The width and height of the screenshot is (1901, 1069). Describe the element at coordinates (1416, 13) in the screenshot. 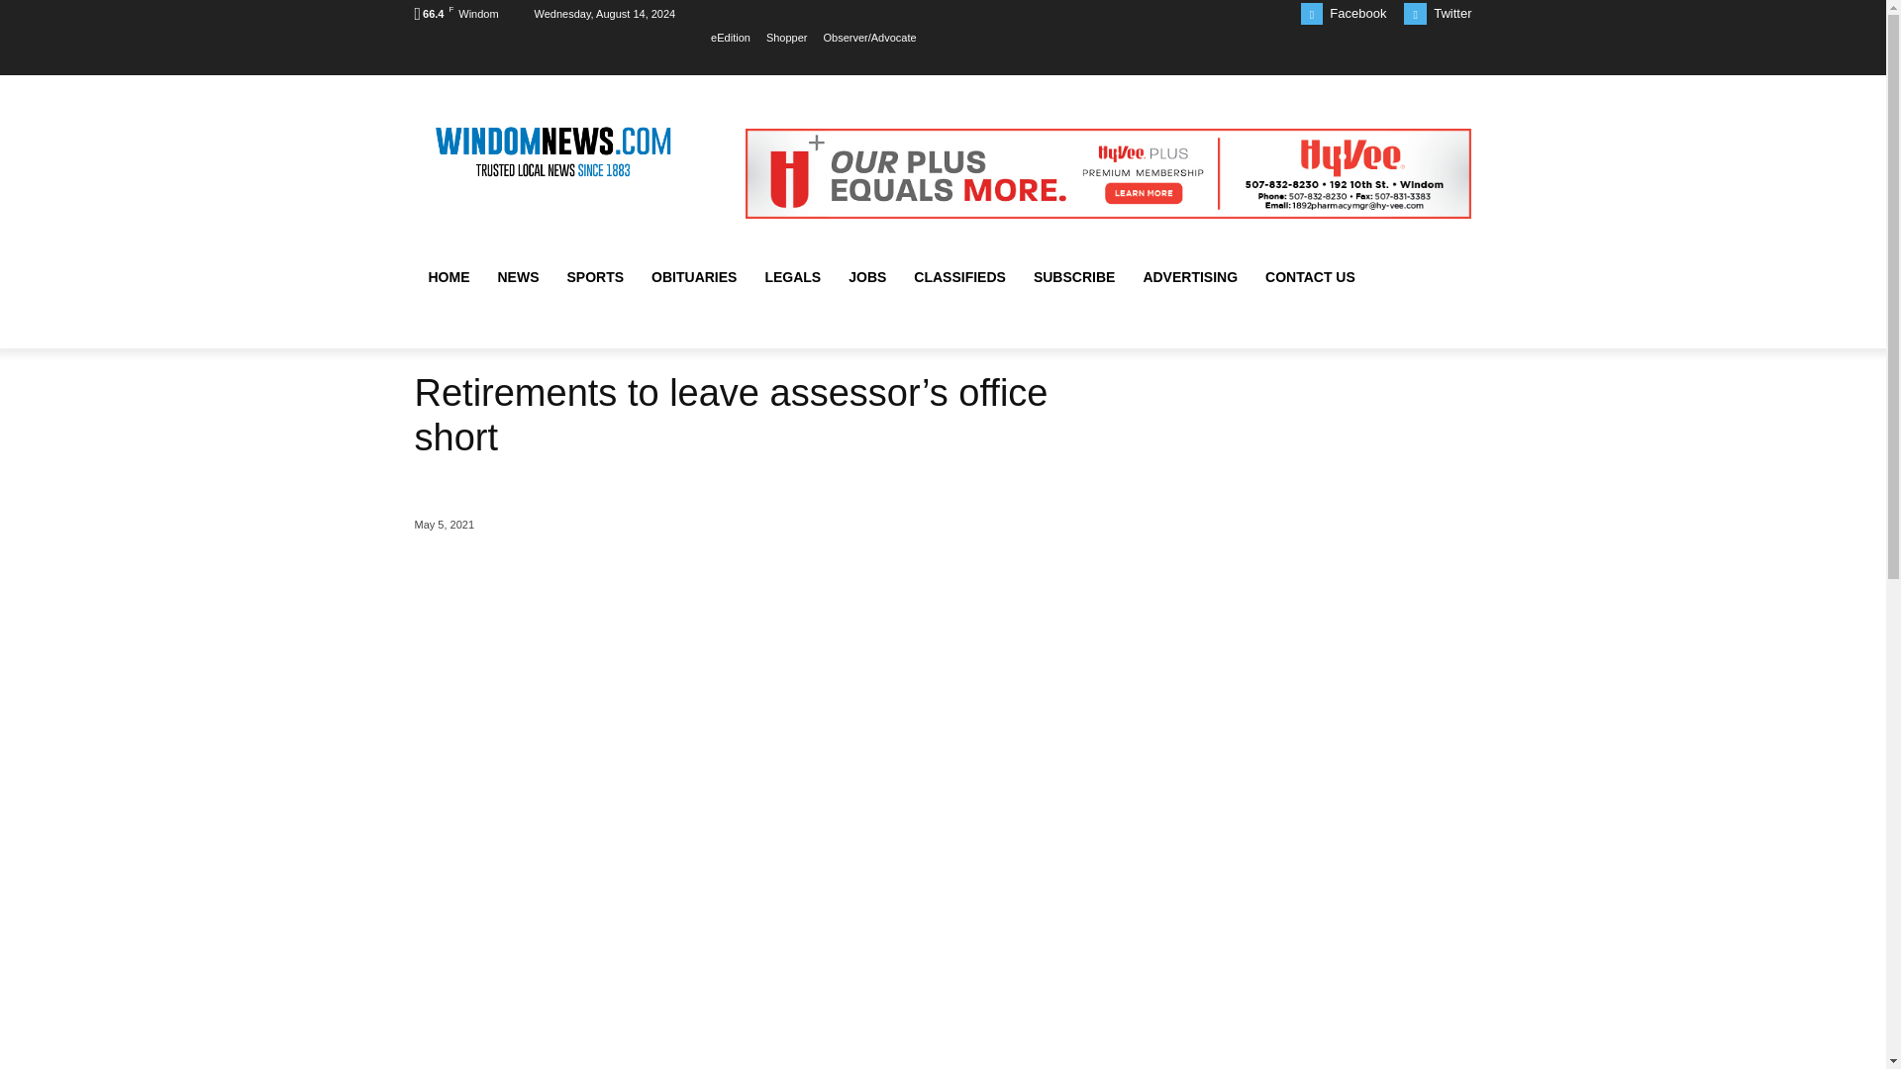

I see `Twitter` at that location.